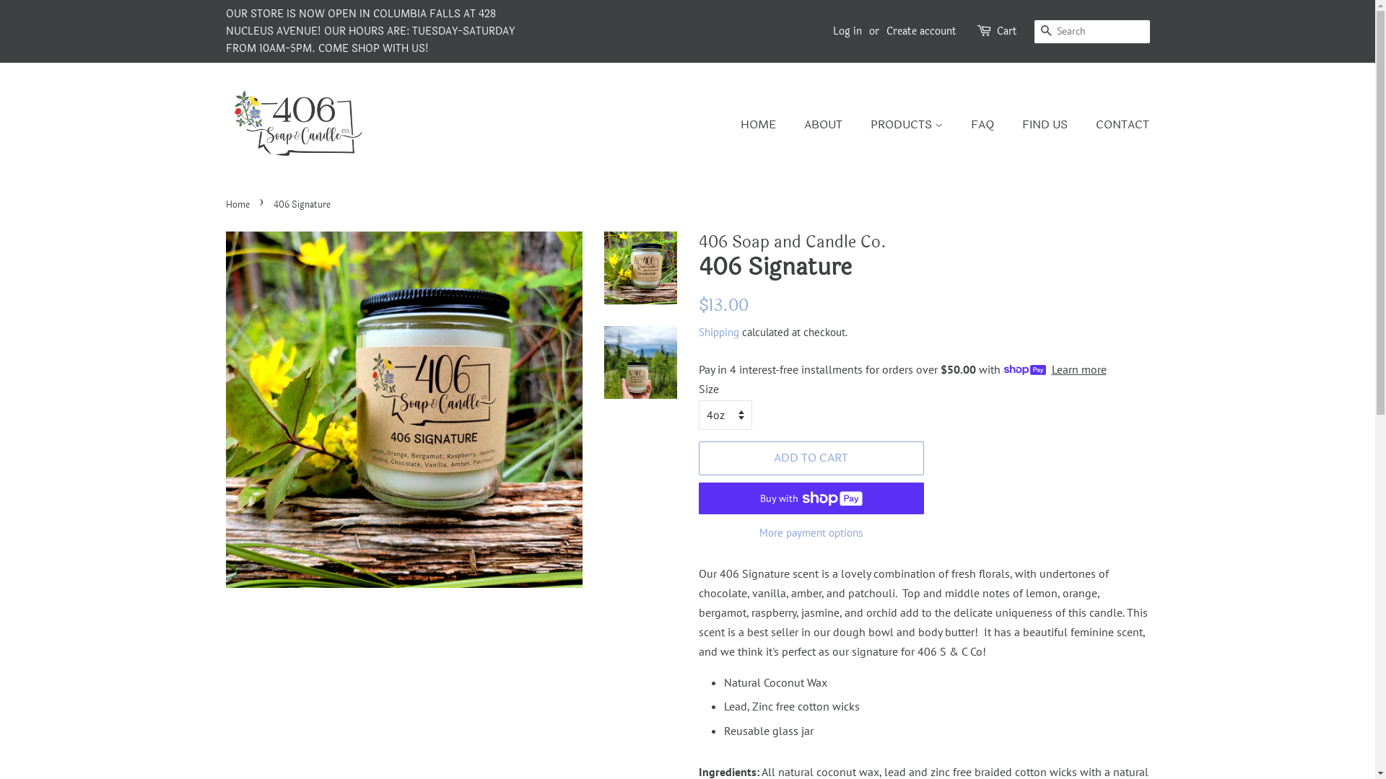 The width and height of the screenshot is (1386, 779). I want to click on Cart, so click(1006, 32).